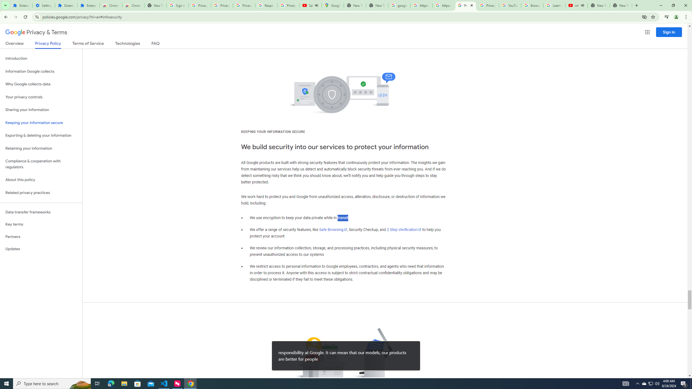  I want to click on Related privacy practices, so click(41, 193).